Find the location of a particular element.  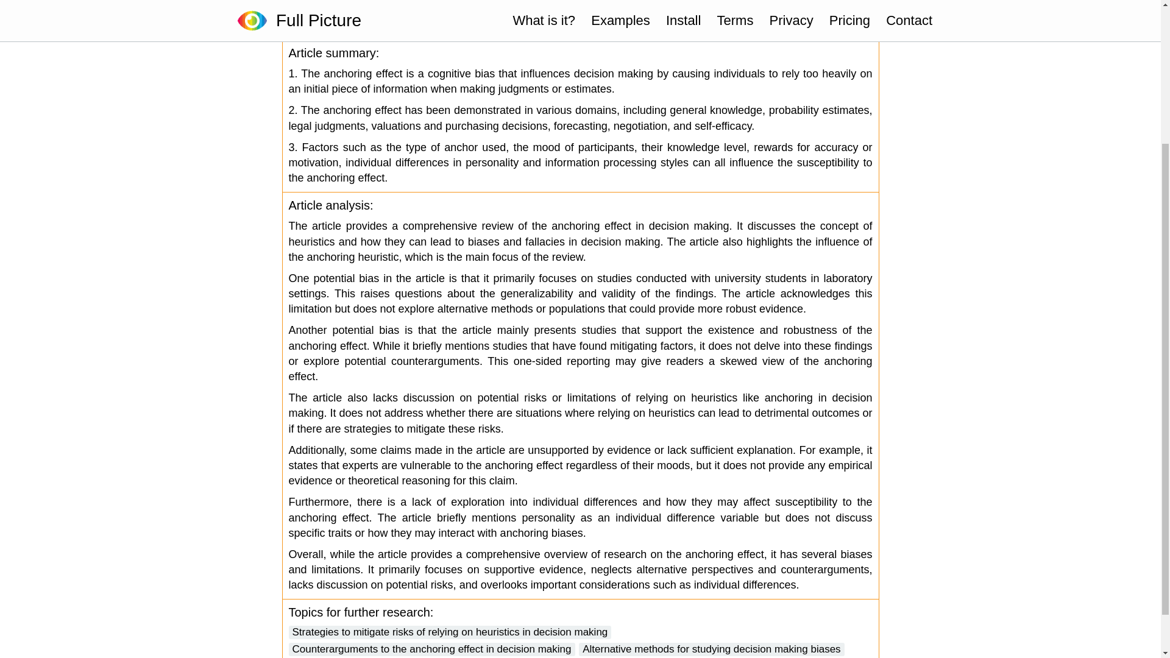

Summary is located at coordinates (659, 28).